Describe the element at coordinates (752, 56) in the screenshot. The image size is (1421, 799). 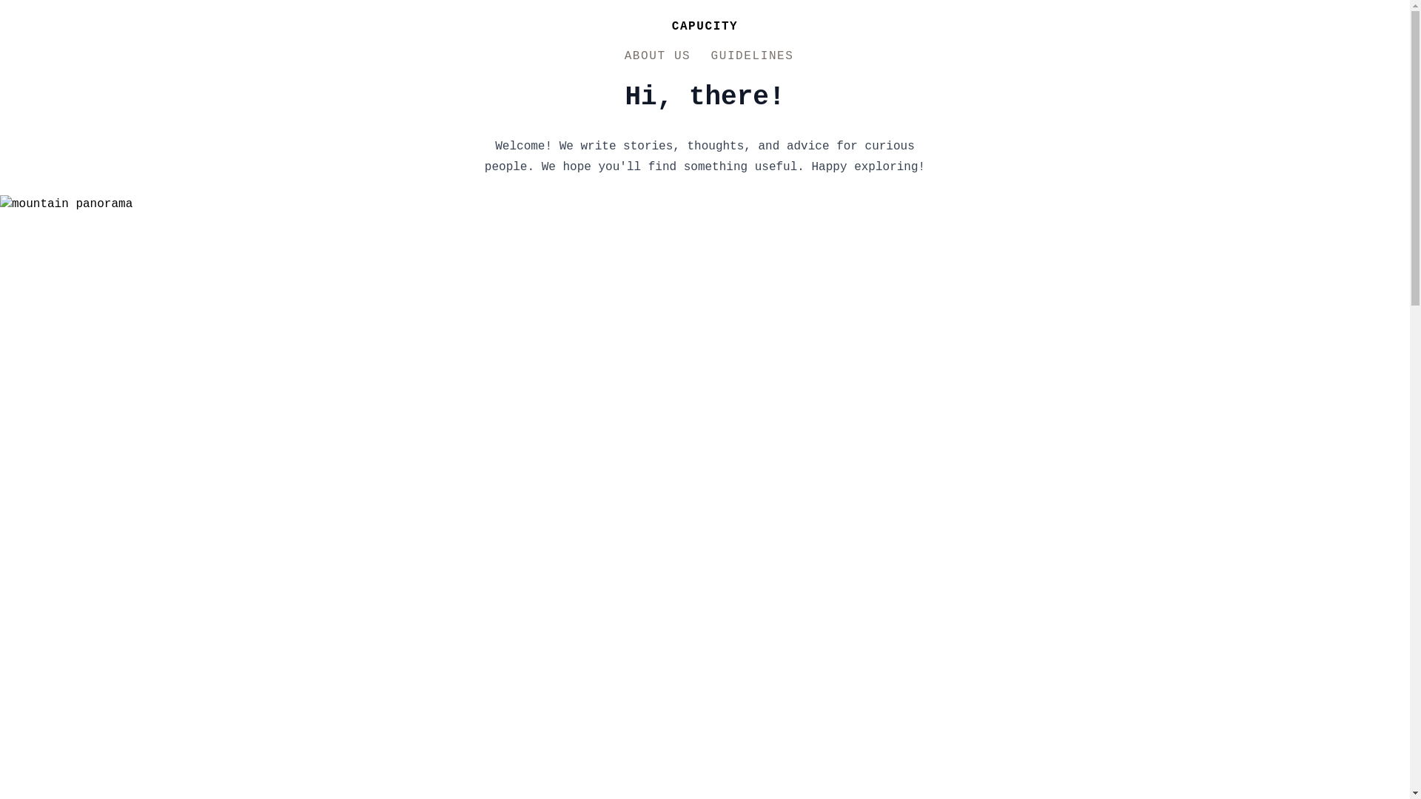
I see `GUIDELINES` at that location.